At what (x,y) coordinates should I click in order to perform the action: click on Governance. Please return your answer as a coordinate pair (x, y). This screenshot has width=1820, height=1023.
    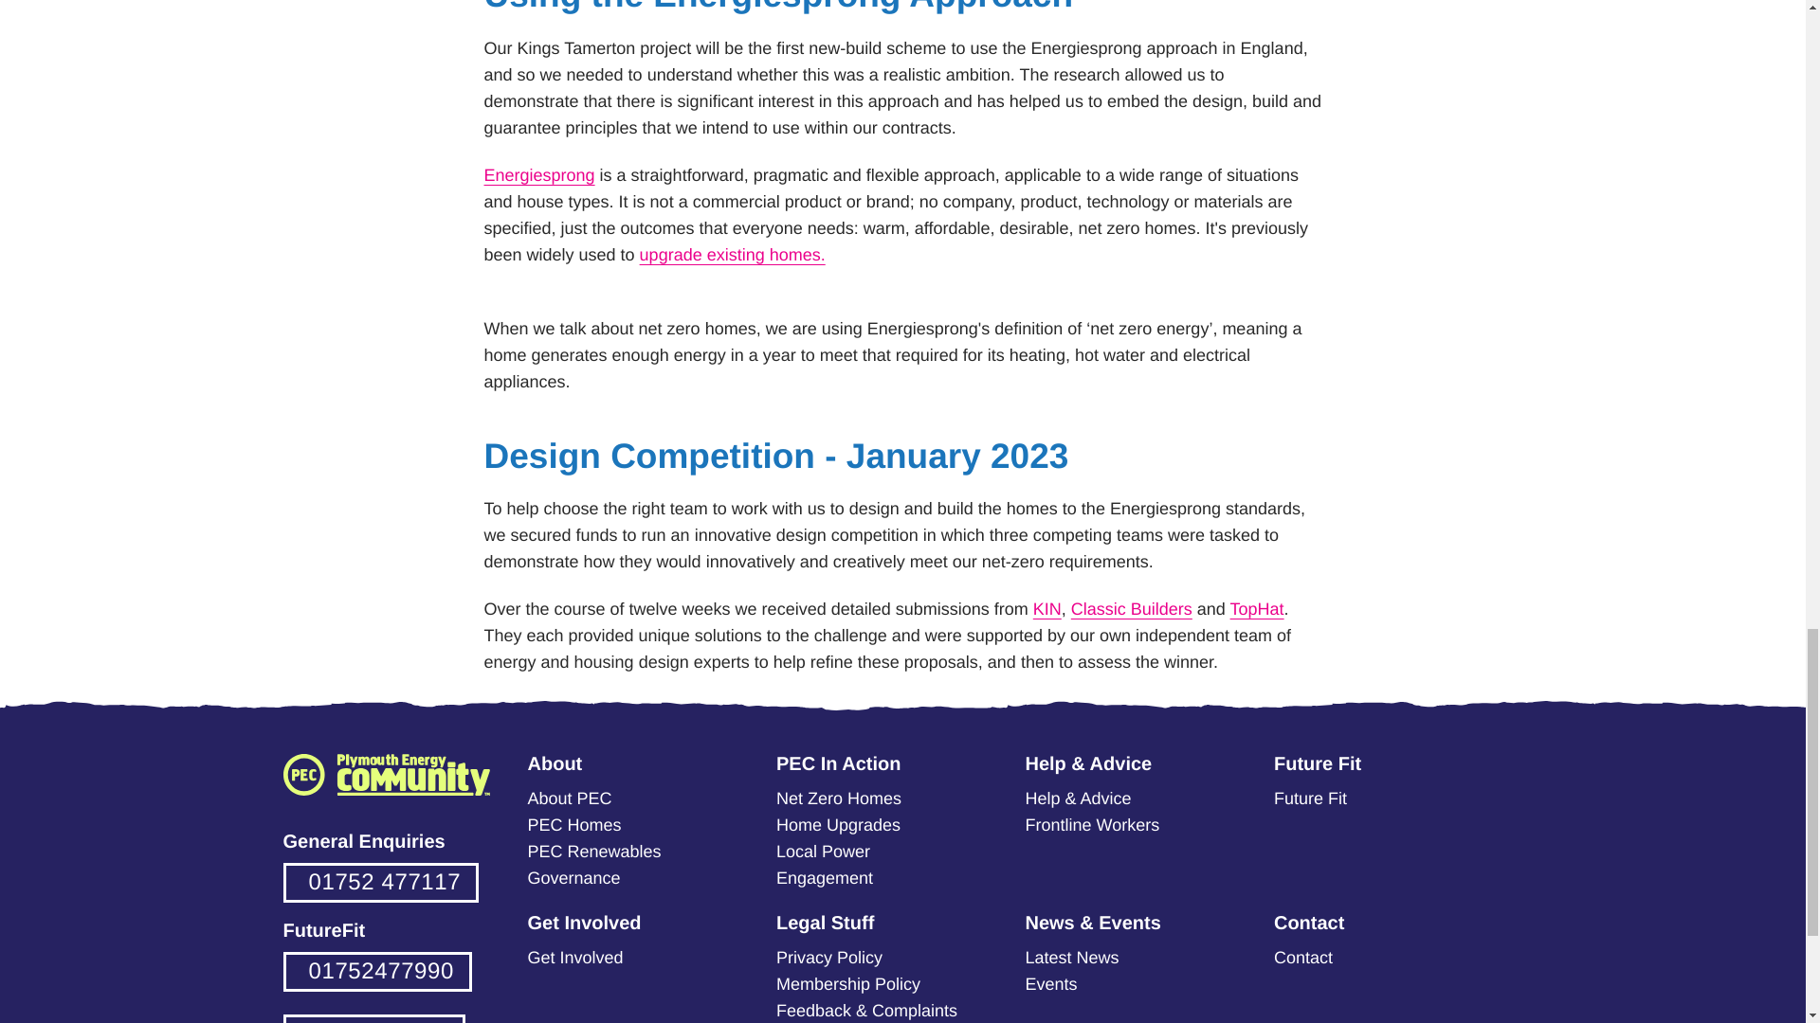
    Looking at the image, I should click on (573, 877).